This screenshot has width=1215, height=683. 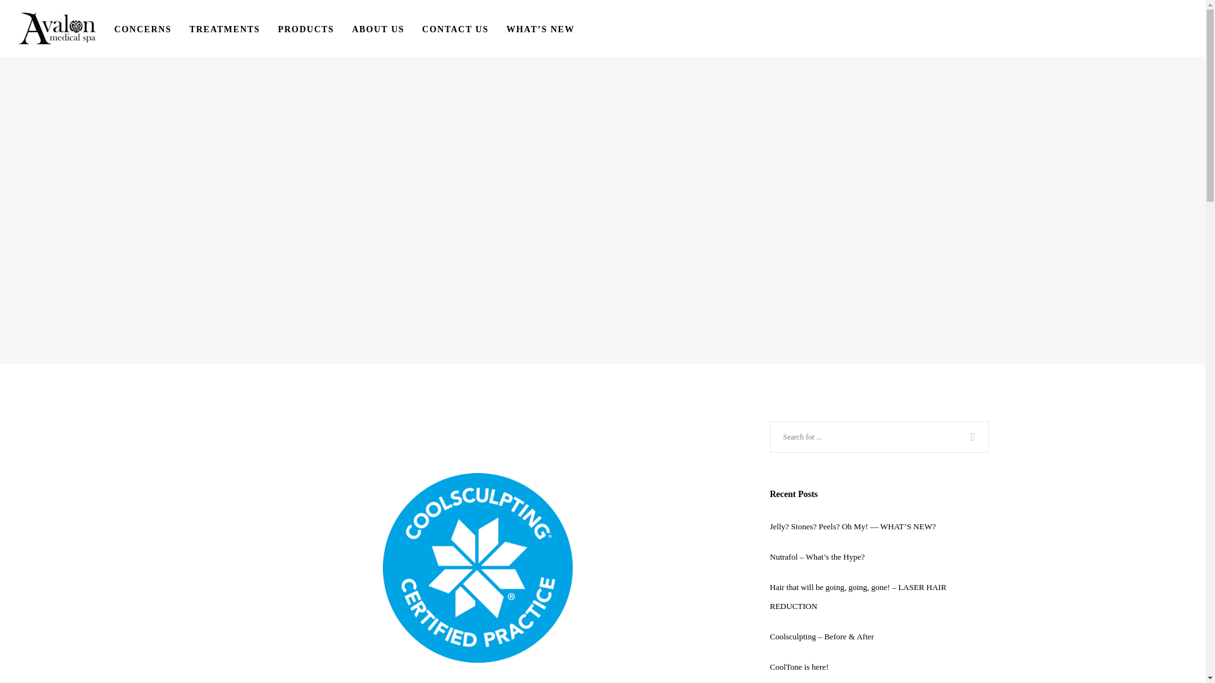 What do you see at coordinates (464, 28) in the screenshot?
I see `CONTACT US` at bounding box center [464, 28].